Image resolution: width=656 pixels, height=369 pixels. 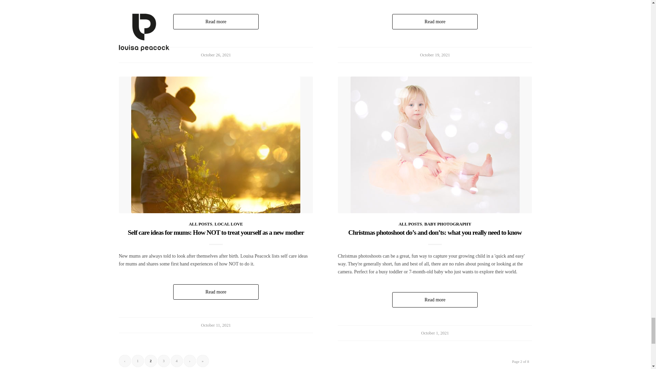 I want to click on LOCAL LOVE, so click(x=228, y=224).